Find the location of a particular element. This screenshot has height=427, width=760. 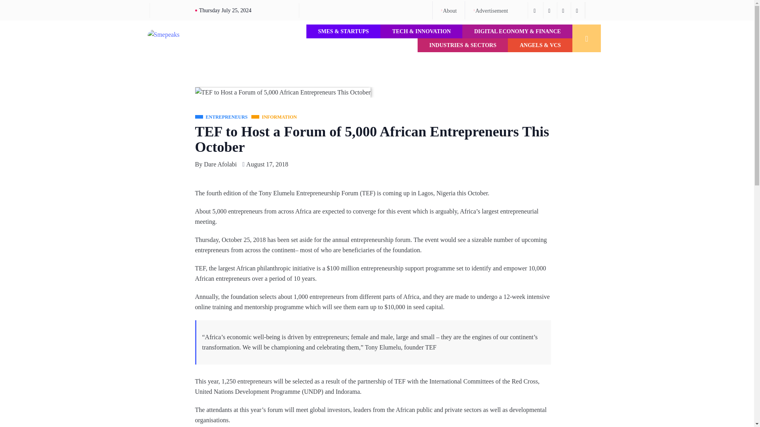

Advertisement is located at coordinates (490, 11).